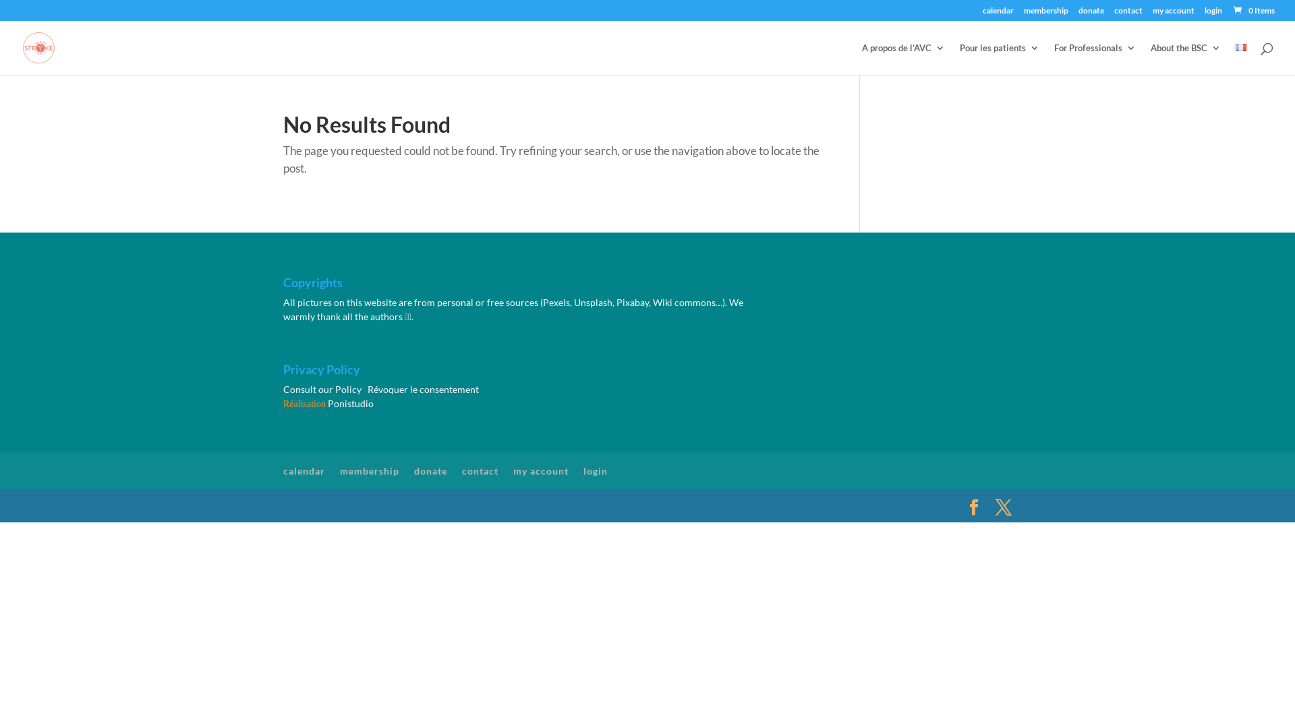  What do you see at coordinates (430, 471) in the screenshot?
I see `donate` at bounding box center [430, 471].